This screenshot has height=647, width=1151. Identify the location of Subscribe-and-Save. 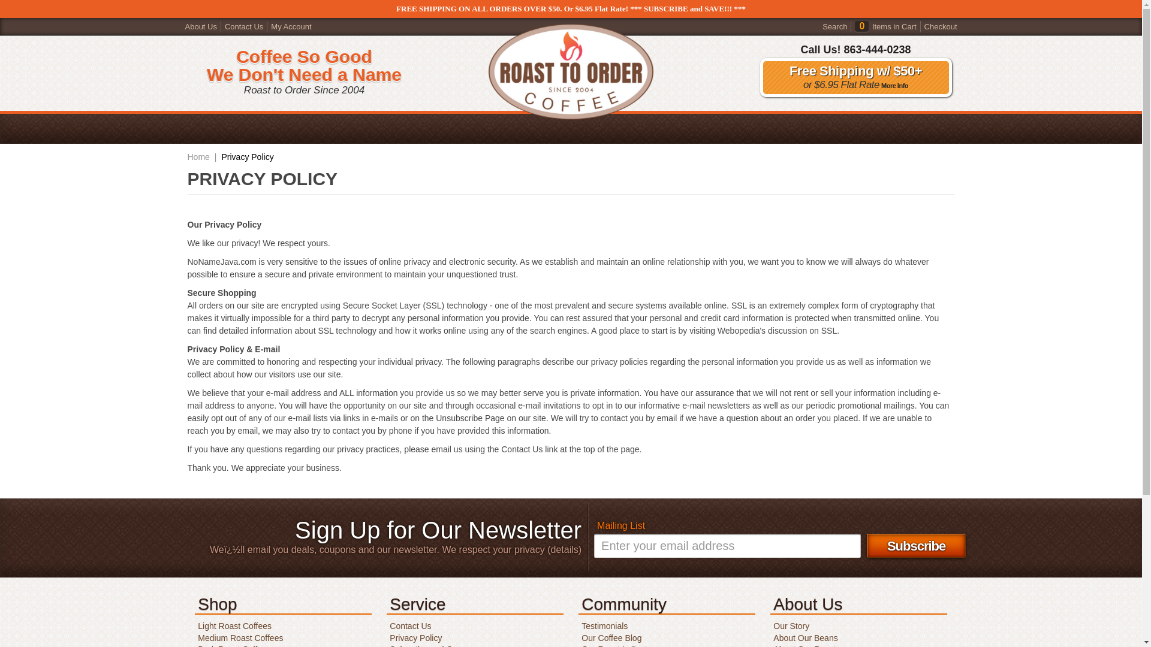
(426, 646).